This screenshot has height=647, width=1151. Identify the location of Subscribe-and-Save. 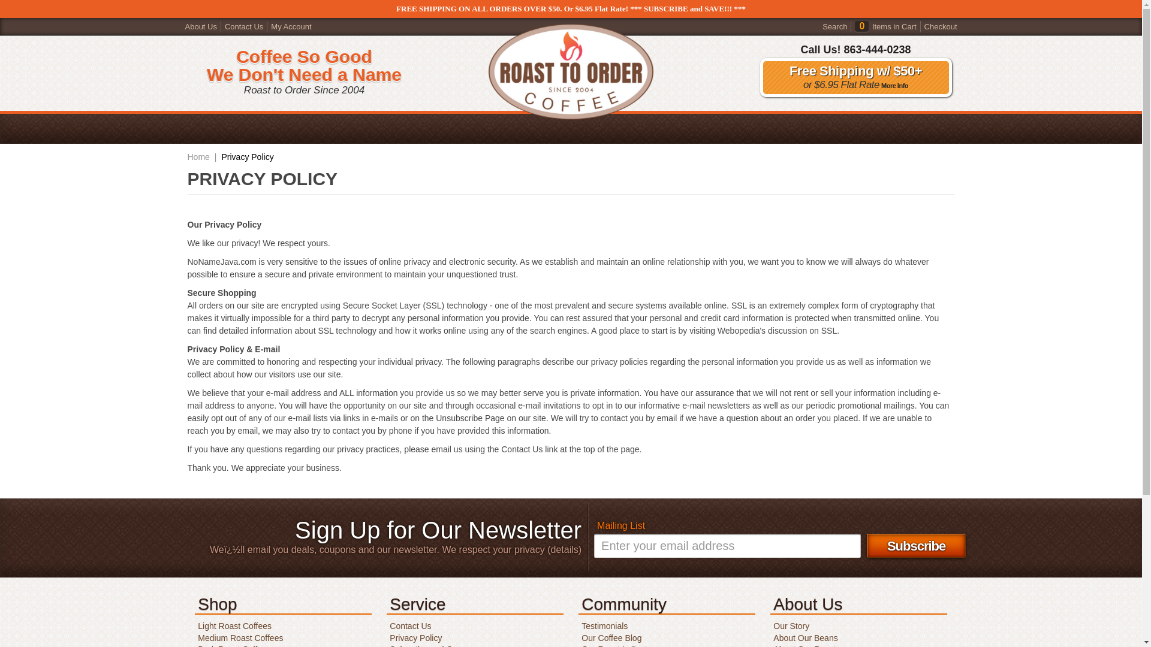
(426, 646).